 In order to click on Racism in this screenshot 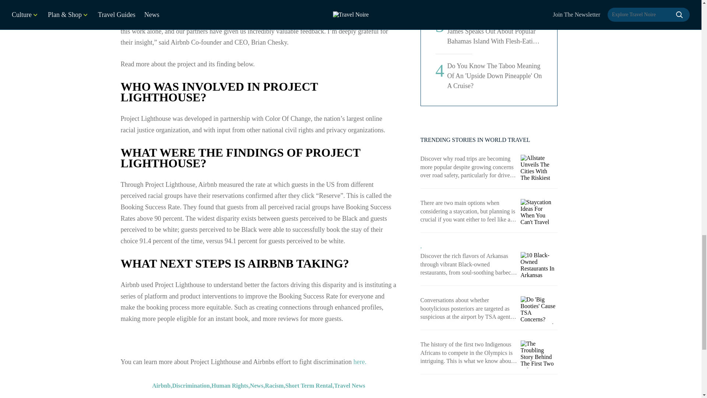, I will do `click(275, 168)`.